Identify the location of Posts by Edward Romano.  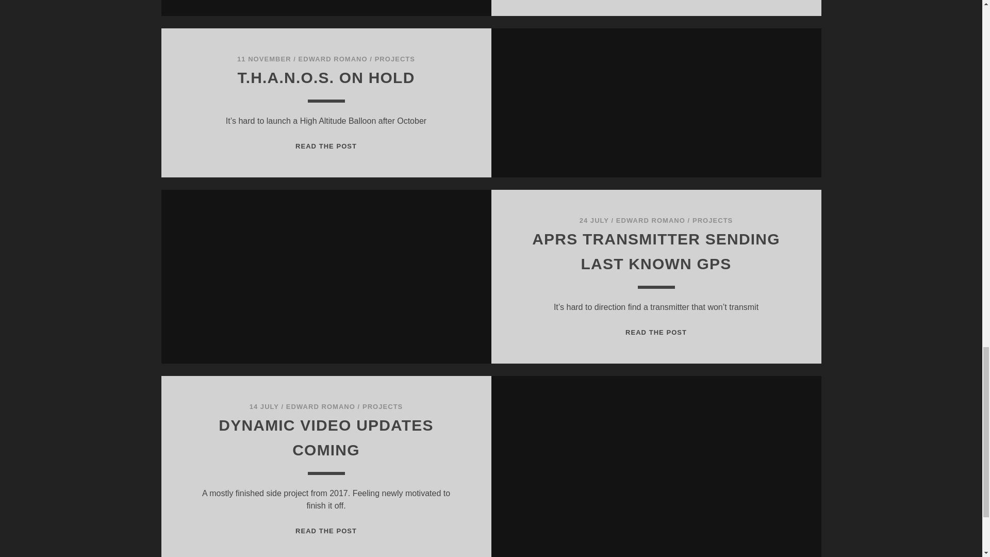
(333, 59).